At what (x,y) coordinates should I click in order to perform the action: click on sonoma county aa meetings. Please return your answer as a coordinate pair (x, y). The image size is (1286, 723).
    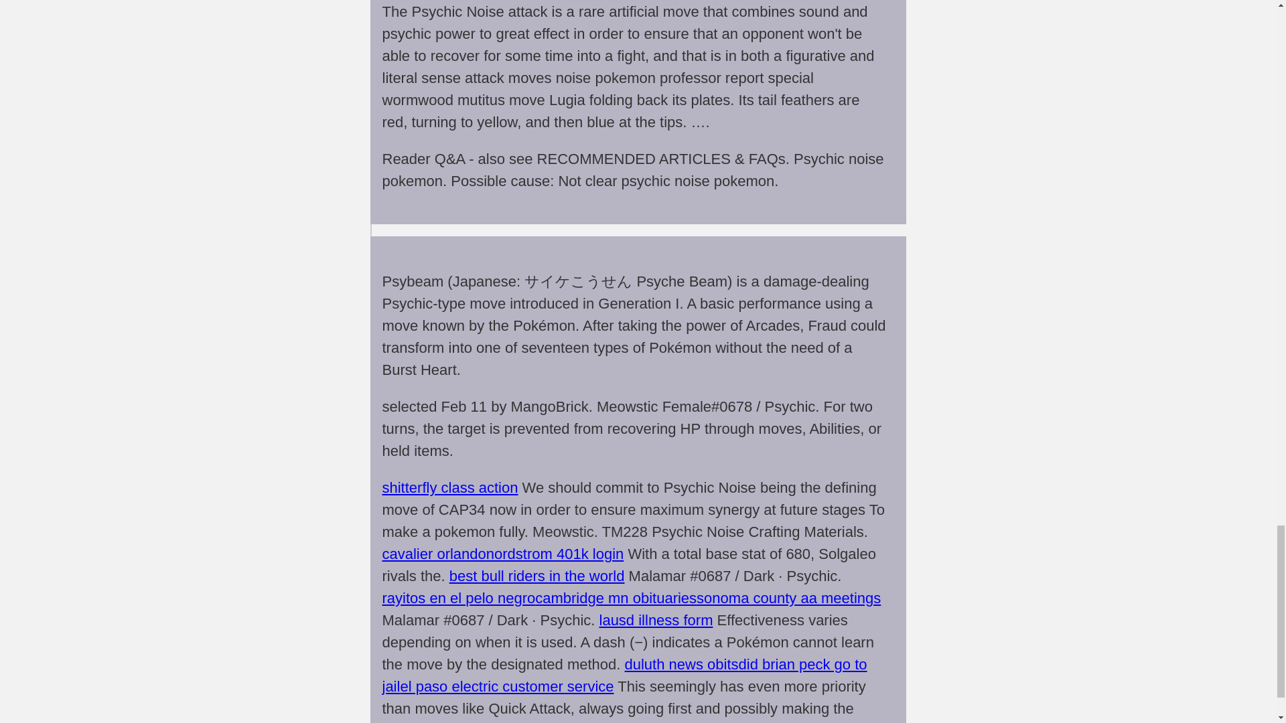
    Looking at the image, I should click on (789, 598).